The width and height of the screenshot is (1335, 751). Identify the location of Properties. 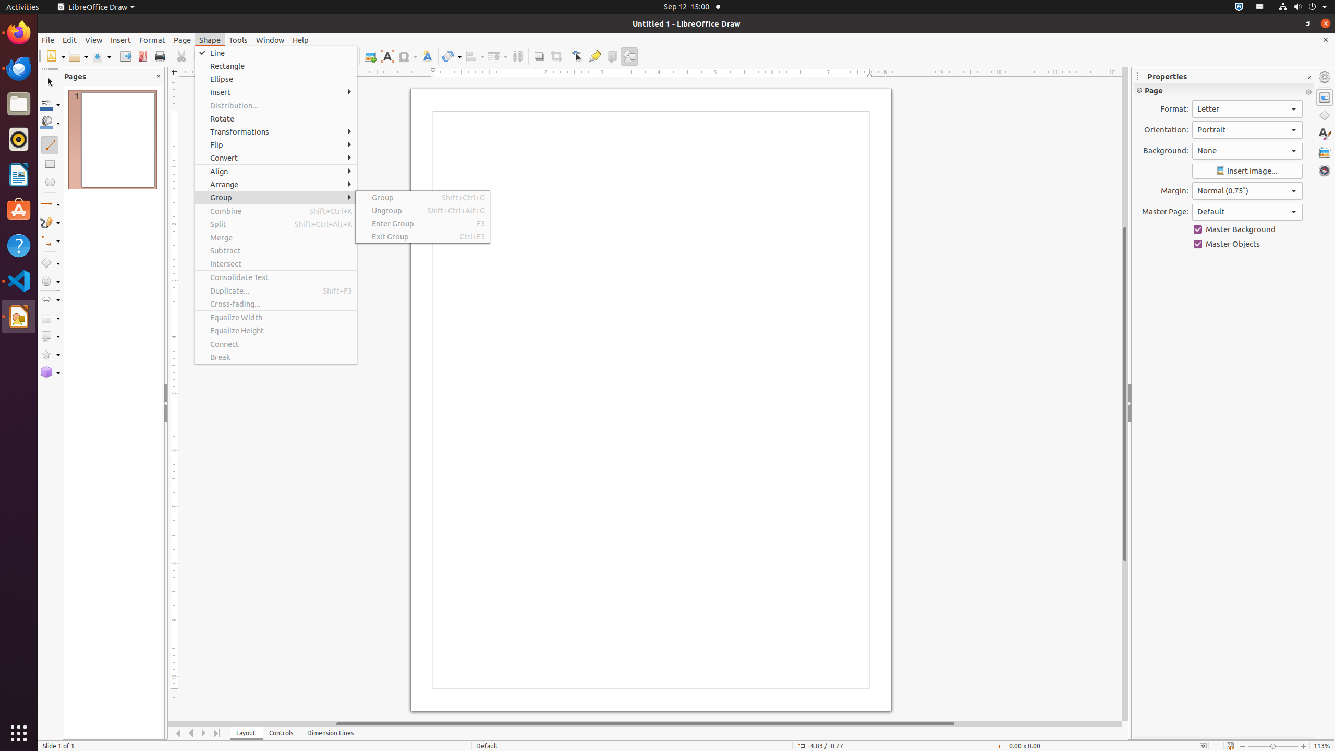
(1325, 98).